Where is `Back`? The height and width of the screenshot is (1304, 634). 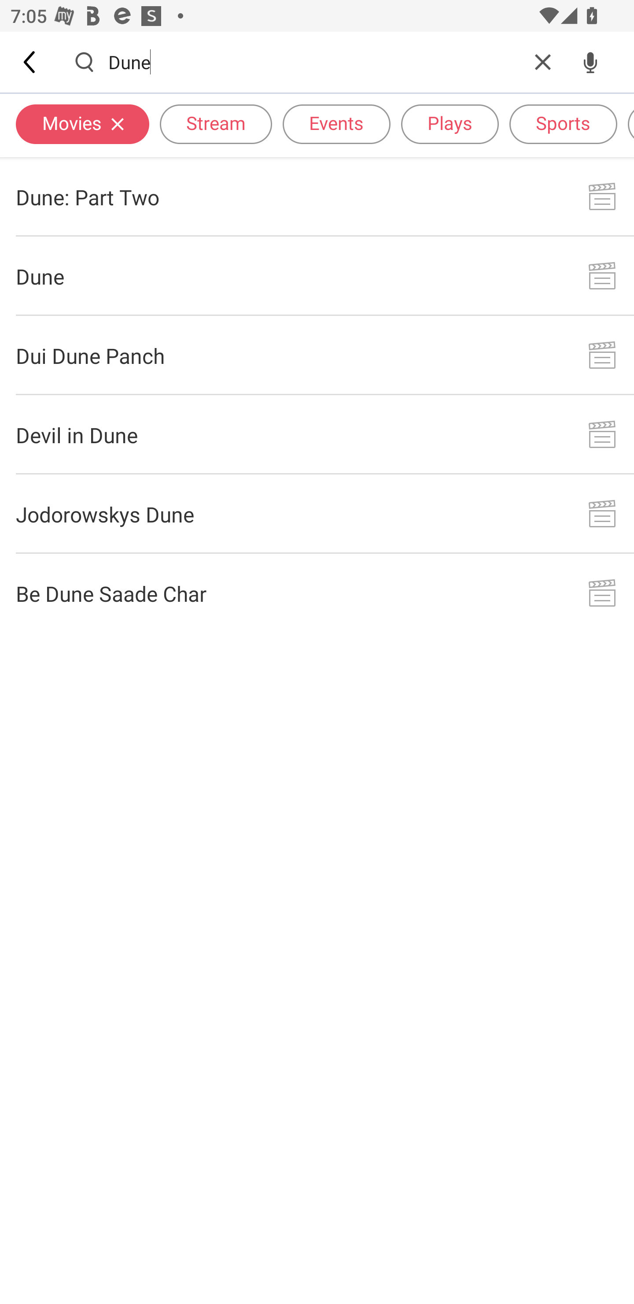 Back is located at coordinates (30, 62).